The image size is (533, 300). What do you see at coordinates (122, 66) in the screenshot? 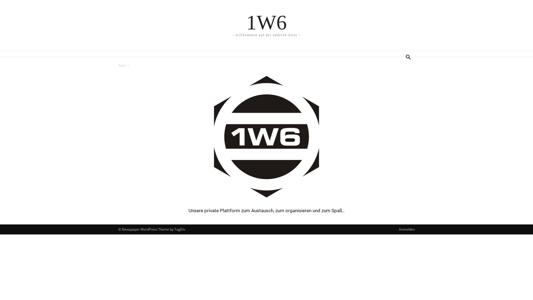
I see `Start` at bounding box center [122, 66].